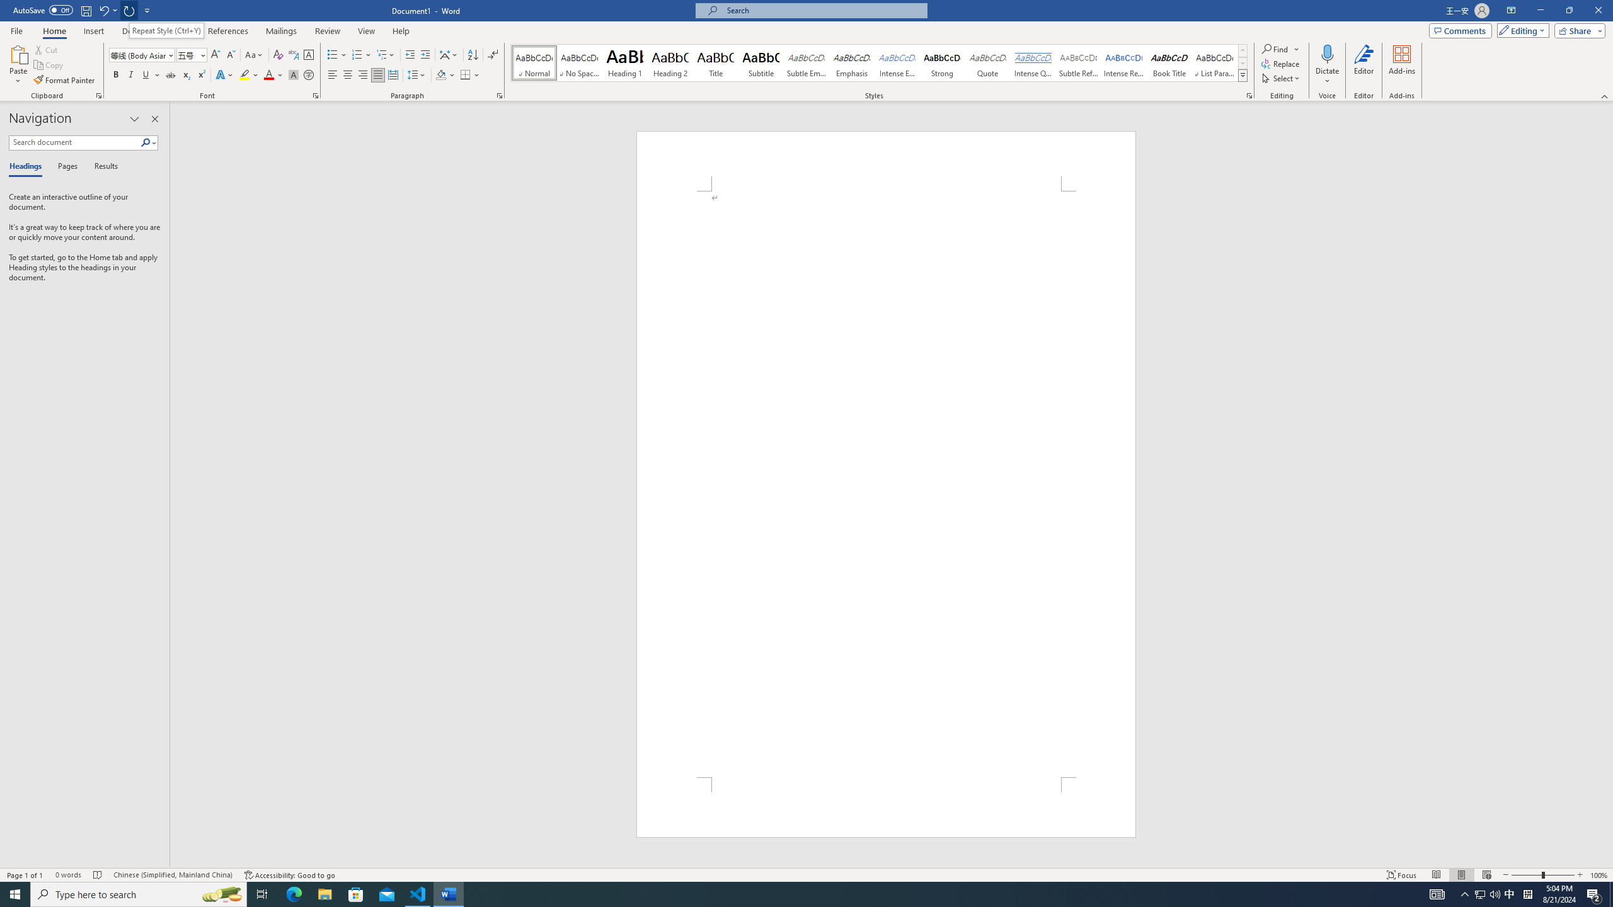 The width and height of the screenshot is (1613, 907). What do you see at coordinates (1578, 30) in the screenshot?
I see `Share` at bounding box center [1578, 30].